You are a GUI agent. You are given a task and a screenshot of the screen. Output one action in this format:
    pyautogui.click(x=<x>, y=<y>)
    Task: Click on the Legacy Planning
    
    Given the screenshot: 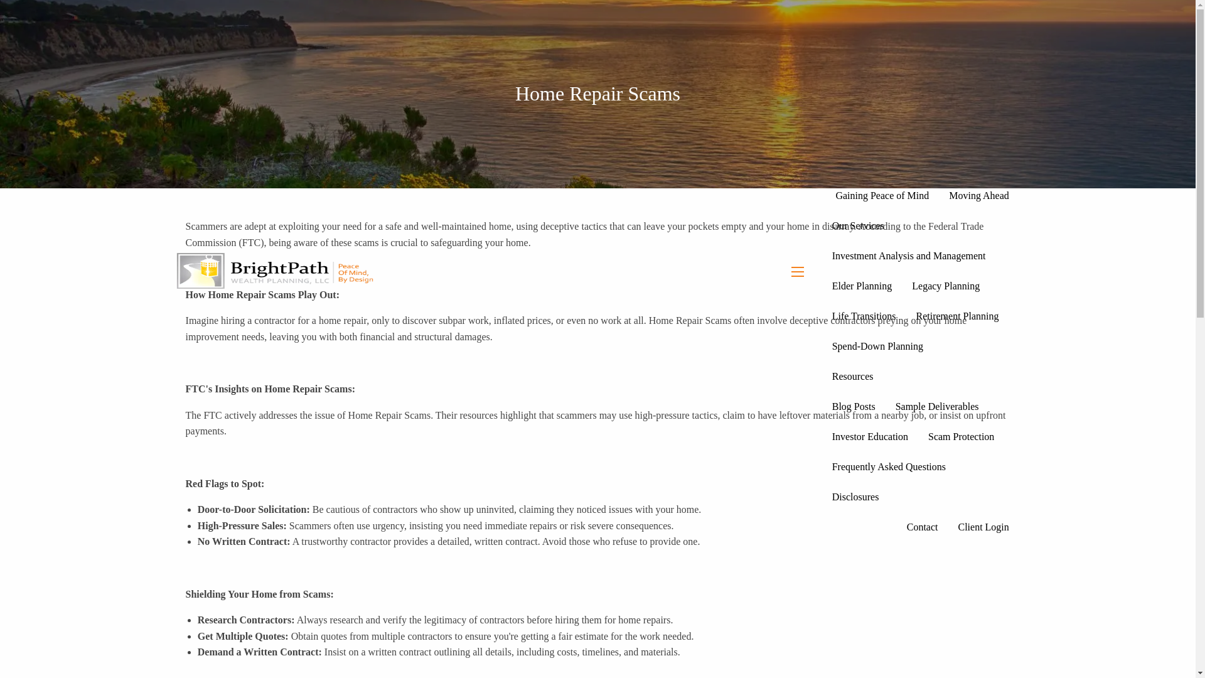 What is the action you would take?
    pyautogui.click(x=945, y=286)
    